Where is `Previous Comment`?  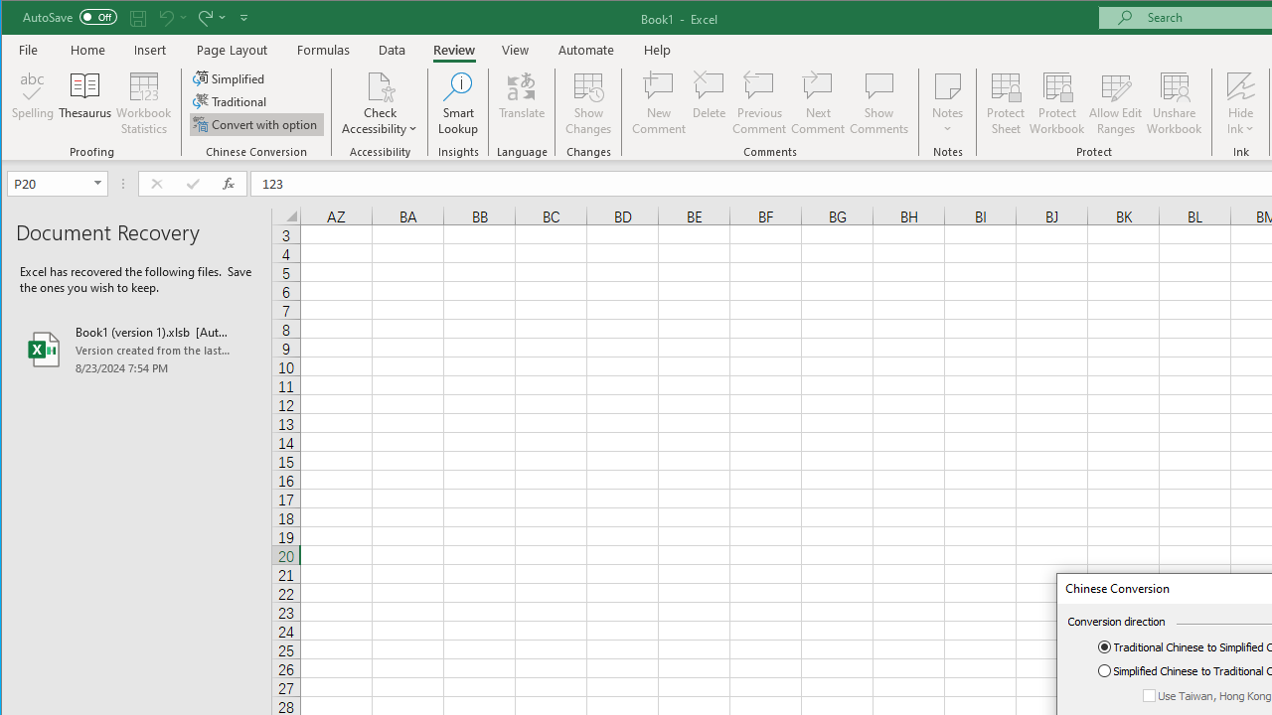 Previous Comment is located at coordinates (759, 103).